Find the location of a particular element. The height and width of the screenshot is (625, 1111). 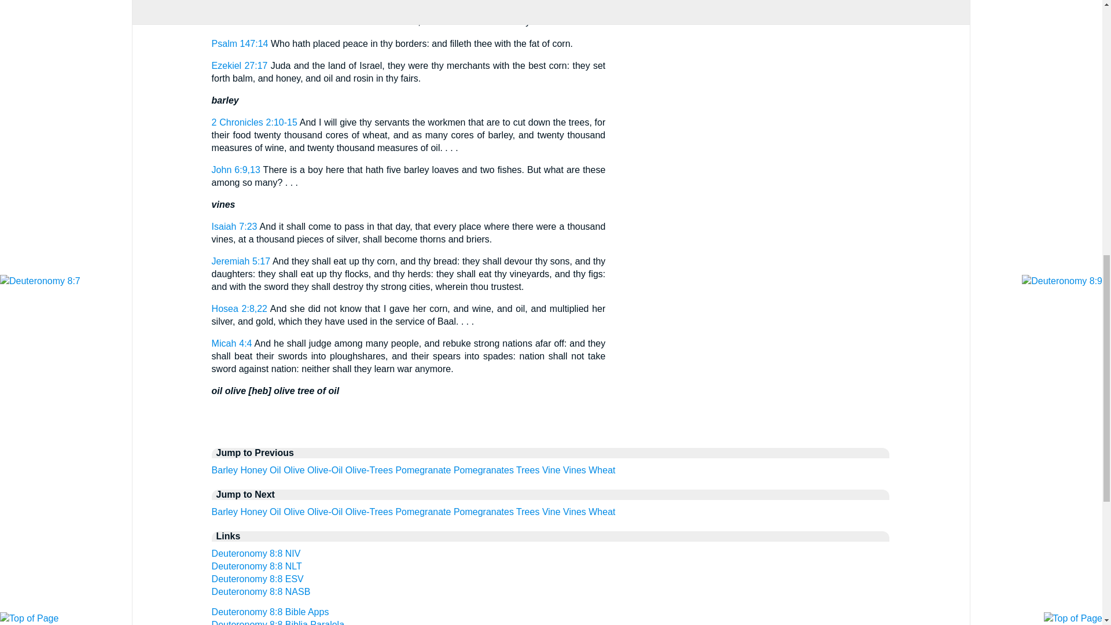

Pomegranate is located at coordinates (423, 470).